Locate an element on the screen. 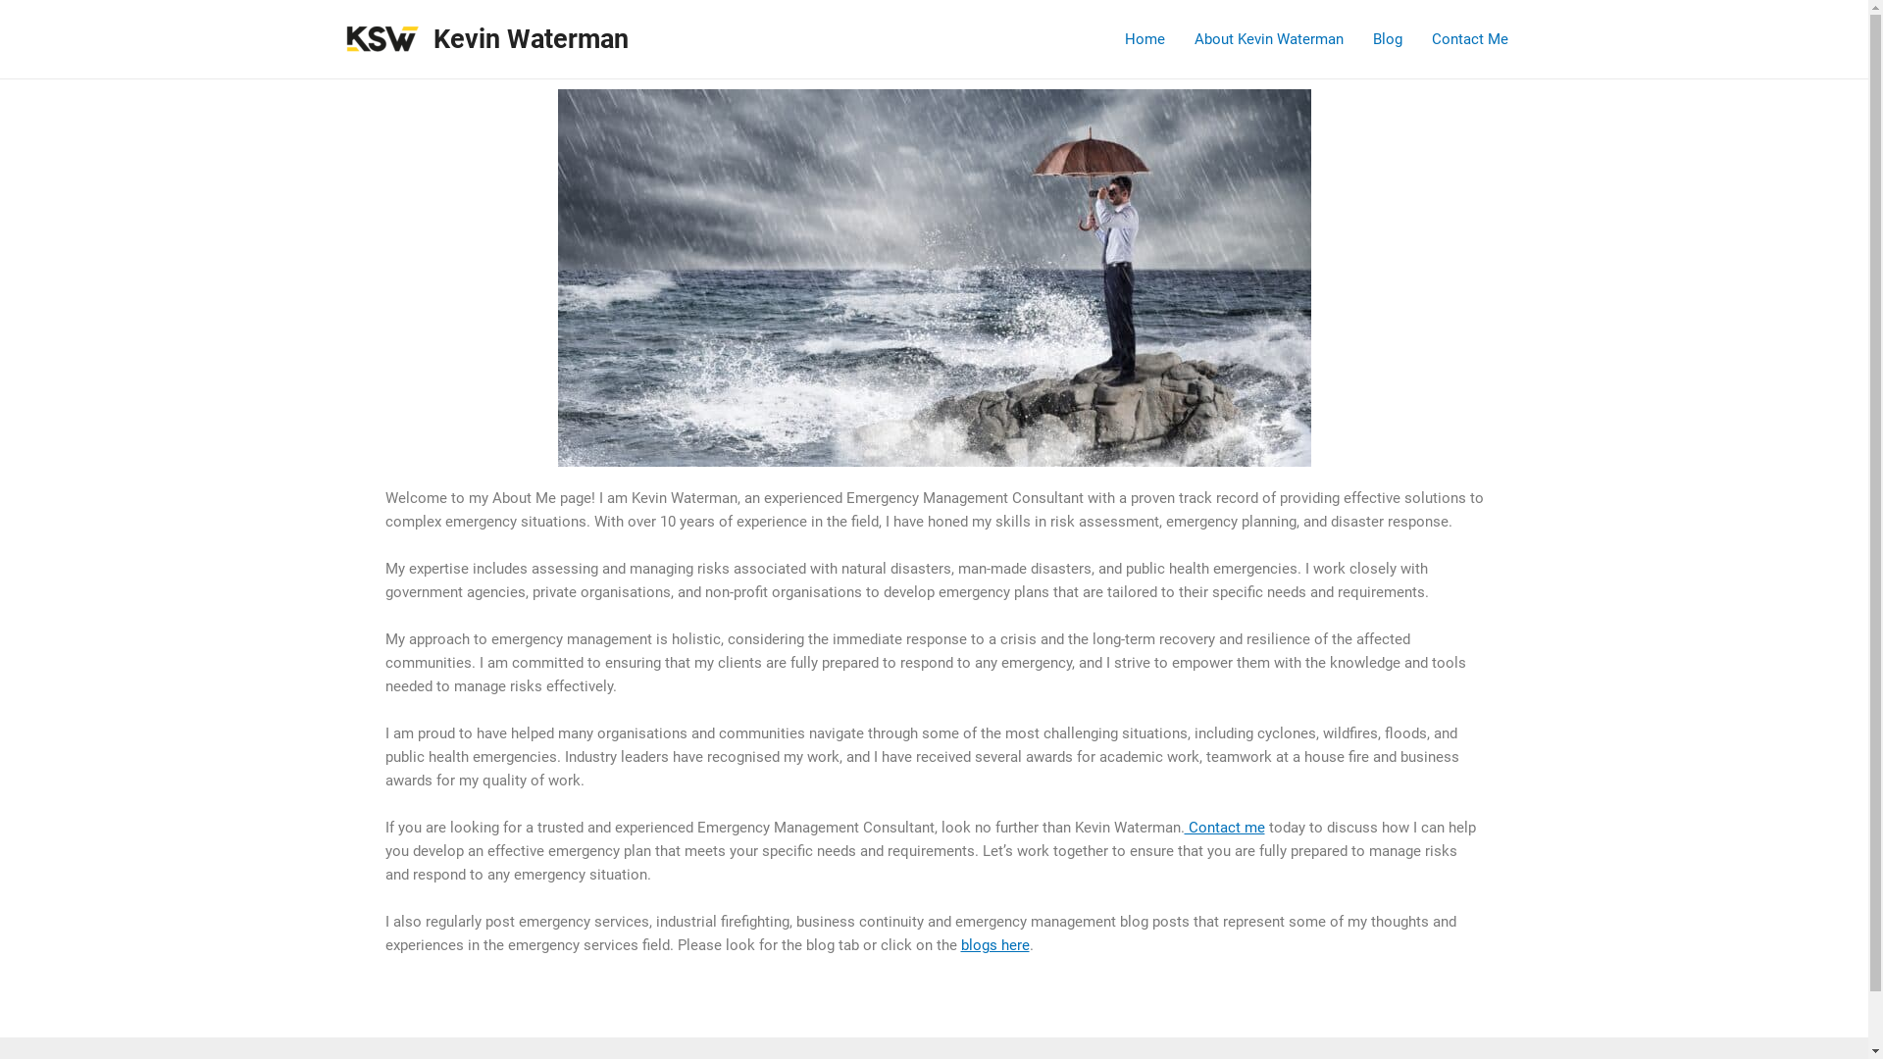 The image size is (1883, 1059). blogs here is located at coordinates (994, 945).